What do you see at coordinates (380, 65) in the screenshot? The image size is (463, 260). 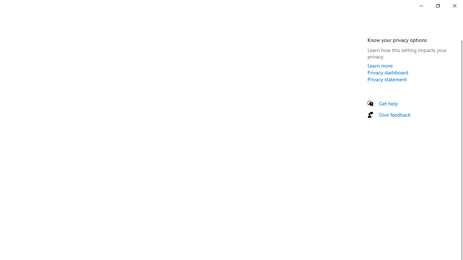 I see `Learn more` at bounding box center [380, 65].